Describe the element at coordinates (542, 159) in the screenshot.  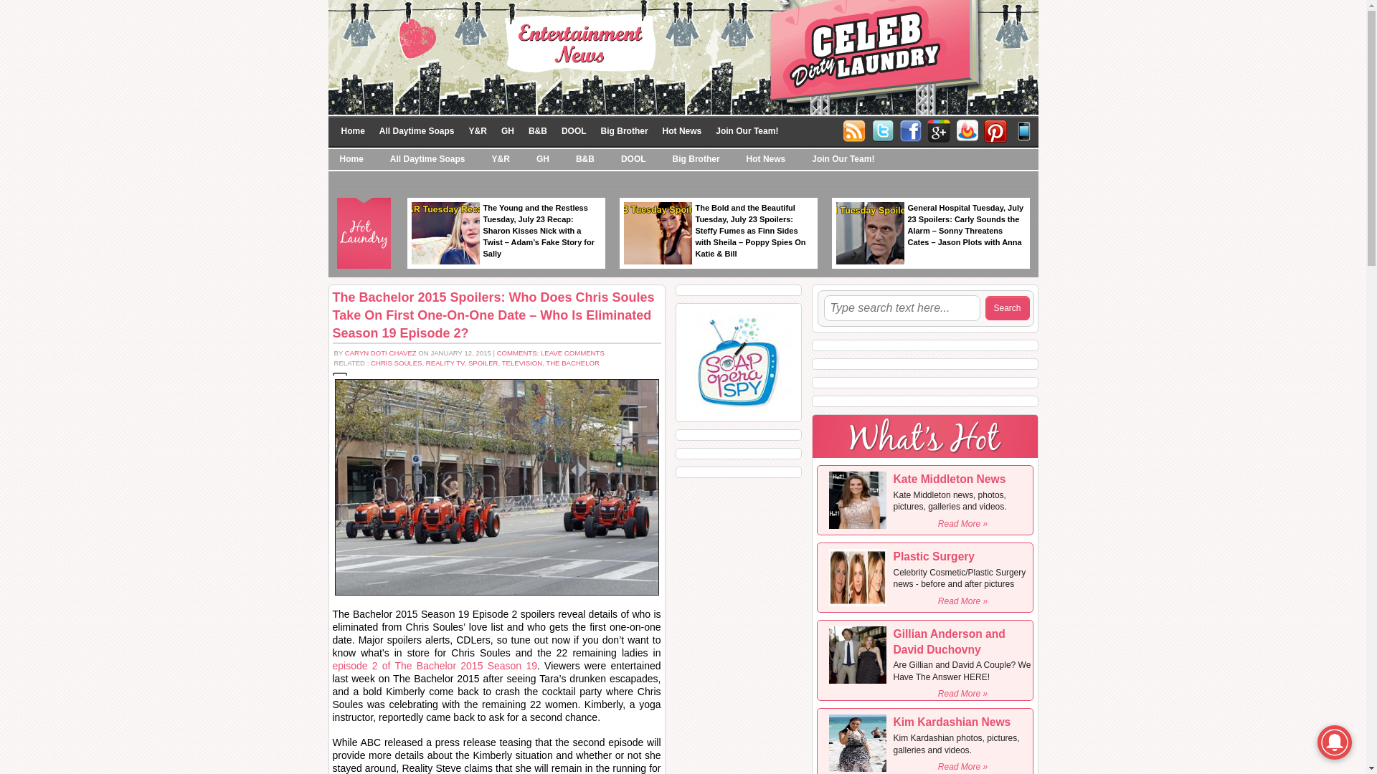
I see `GH` at that location.